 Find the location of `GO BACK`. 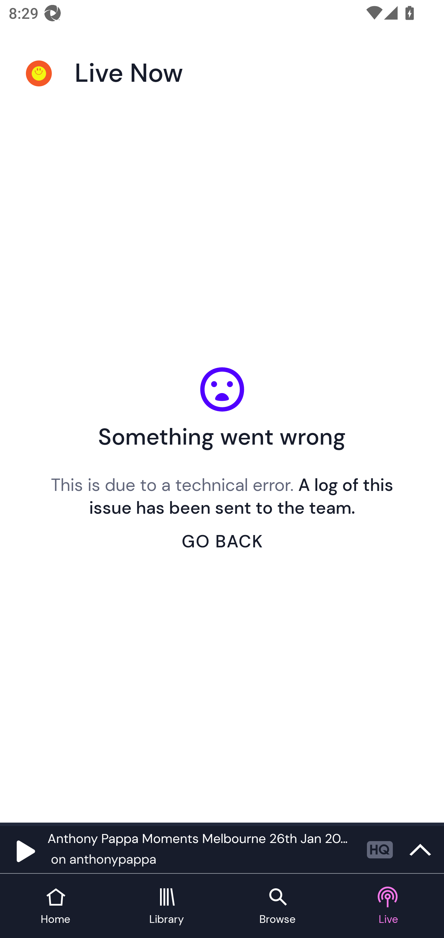

GO BACK is located at coordinates (222, 541).